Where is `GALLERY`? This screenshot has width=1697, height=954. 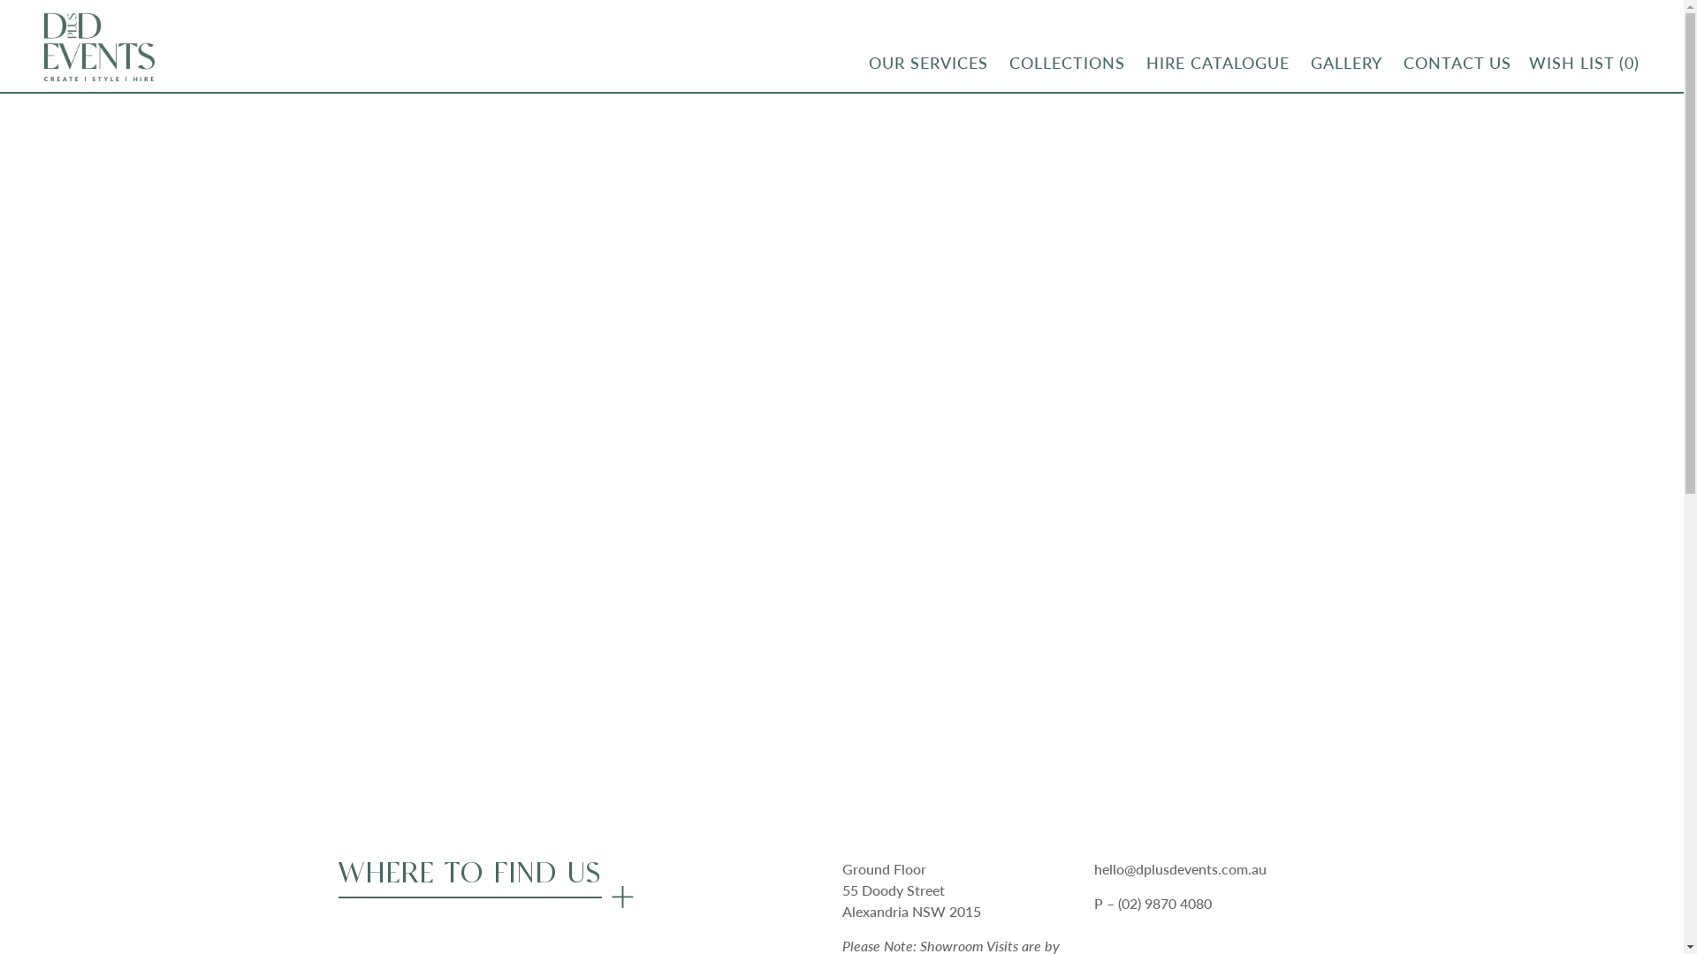
GALLERY is located at coordinates (1347, 63).